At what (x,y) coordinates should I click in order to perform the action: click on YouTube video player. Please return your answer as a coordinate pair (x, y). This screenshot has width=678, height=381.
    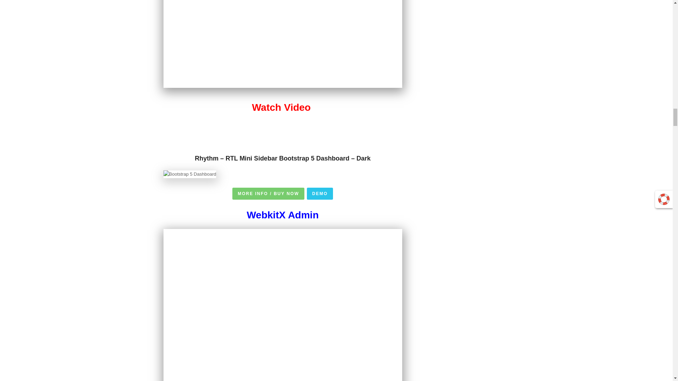
    Looking at the image, I should click on (282, 44).